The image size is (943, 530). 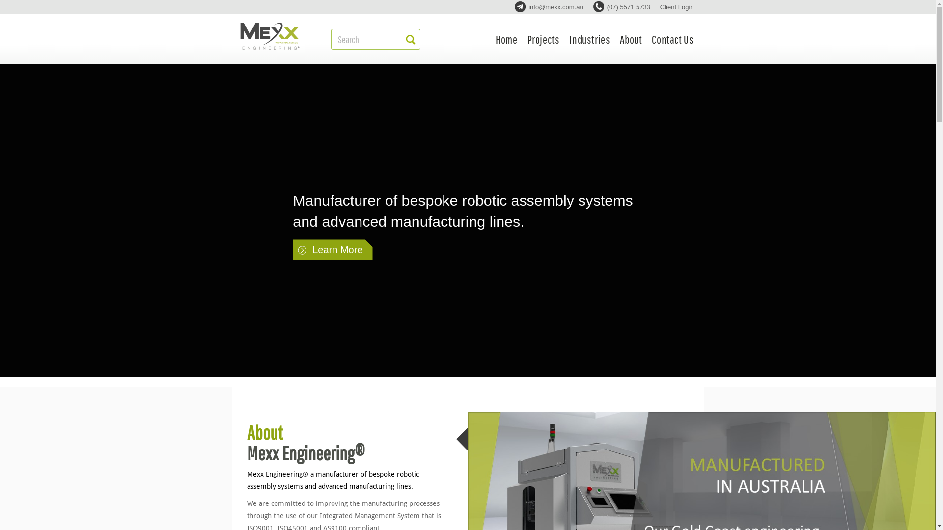 I want to click on Home, so click(x=506, y=39).